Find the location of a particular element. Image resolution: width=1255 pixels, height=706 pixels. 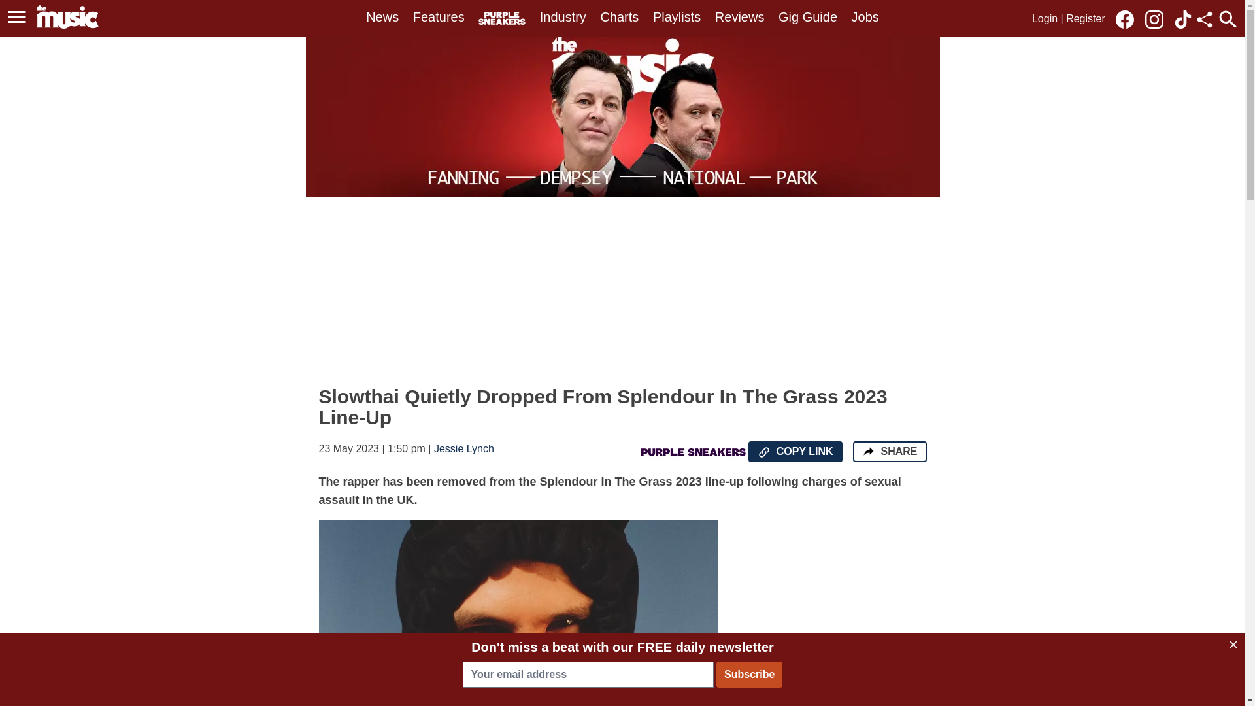

Share this page is located at coordinates (1204, 20).